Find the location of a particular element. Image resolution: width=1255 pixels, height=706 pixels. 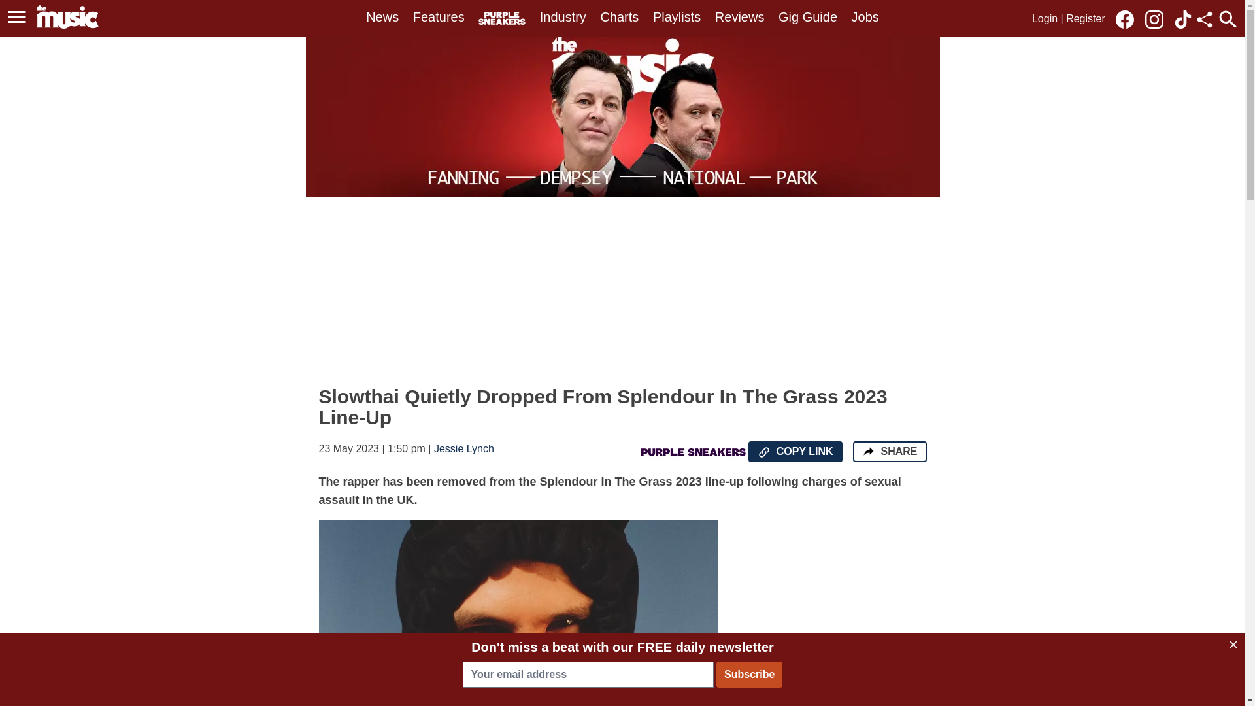

Share this page is located at coordinates (1204, 20).